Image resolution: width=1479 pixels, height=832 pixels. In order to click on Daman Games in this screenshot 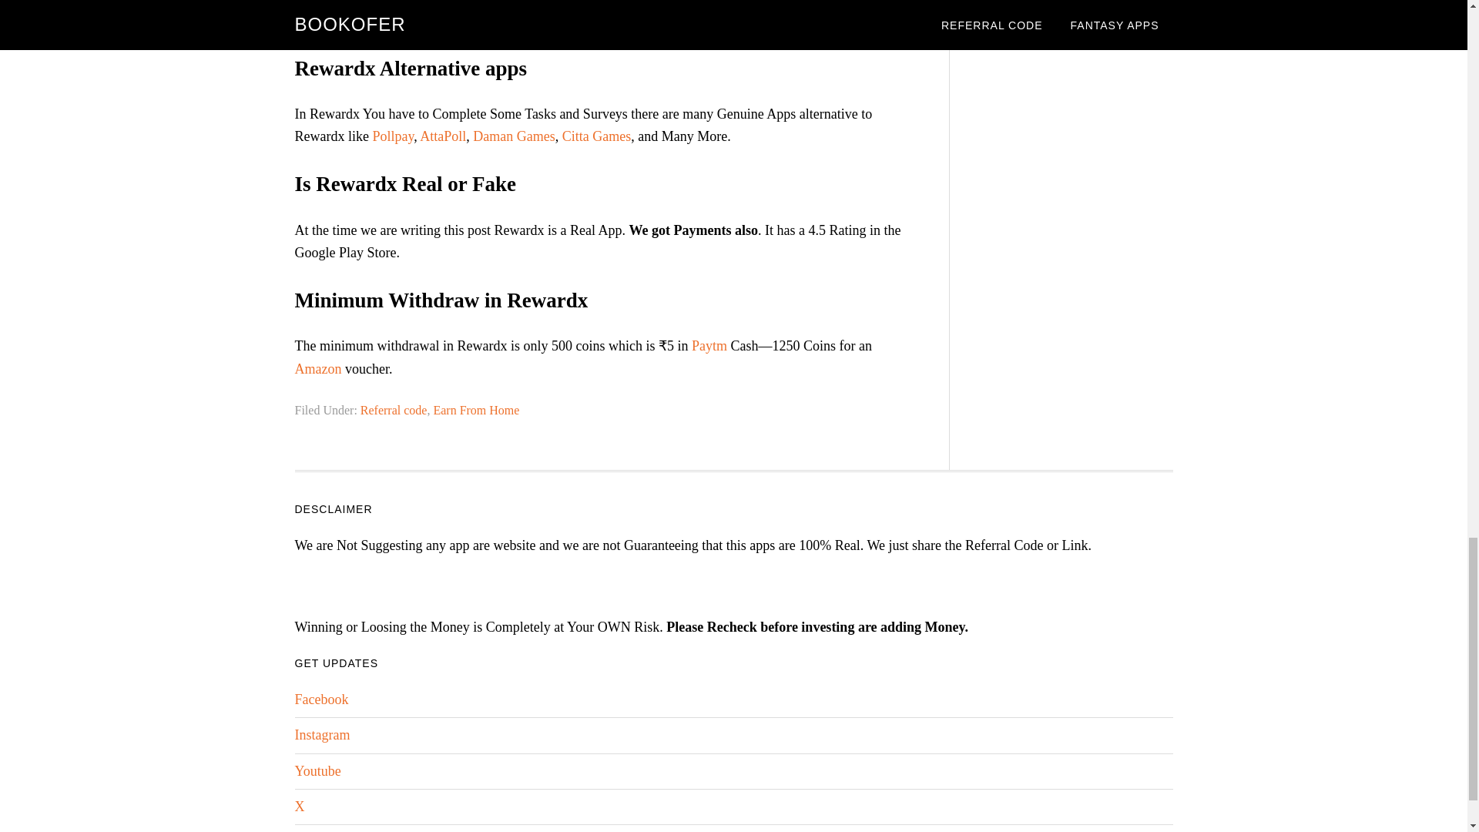, I will do `click(514, 136)`.